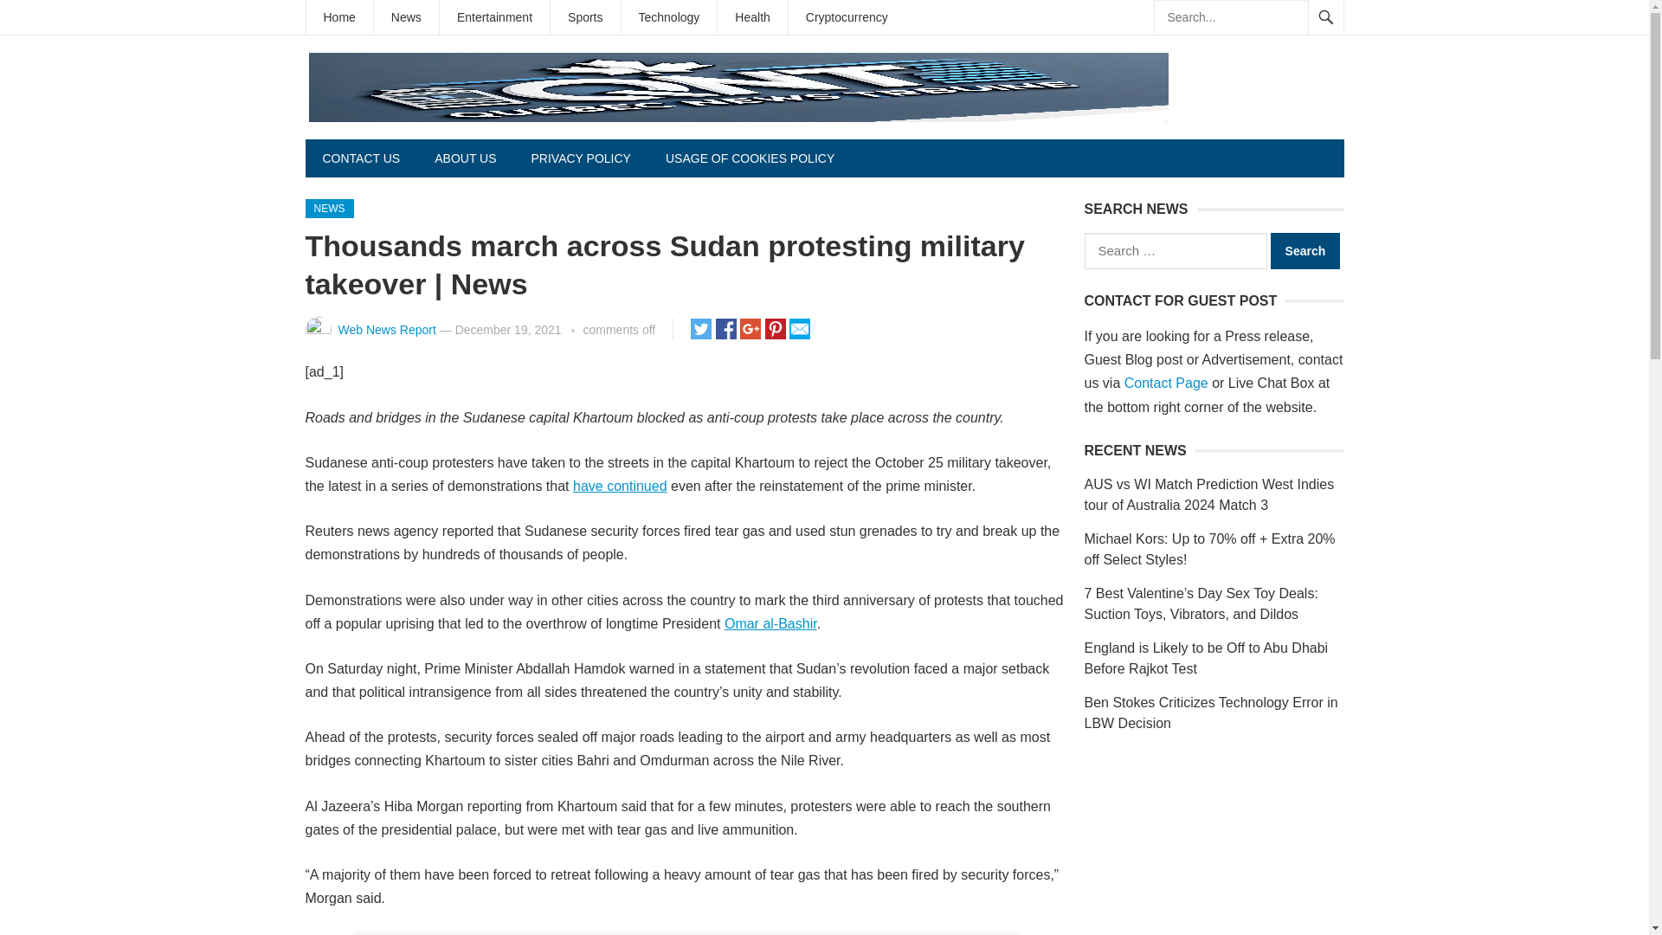 This screenshot has height=935, width=1662. What do you see at coordinates (1305, 251) in the screenshot?
I see `Search` at bounding box center [1305, 251].